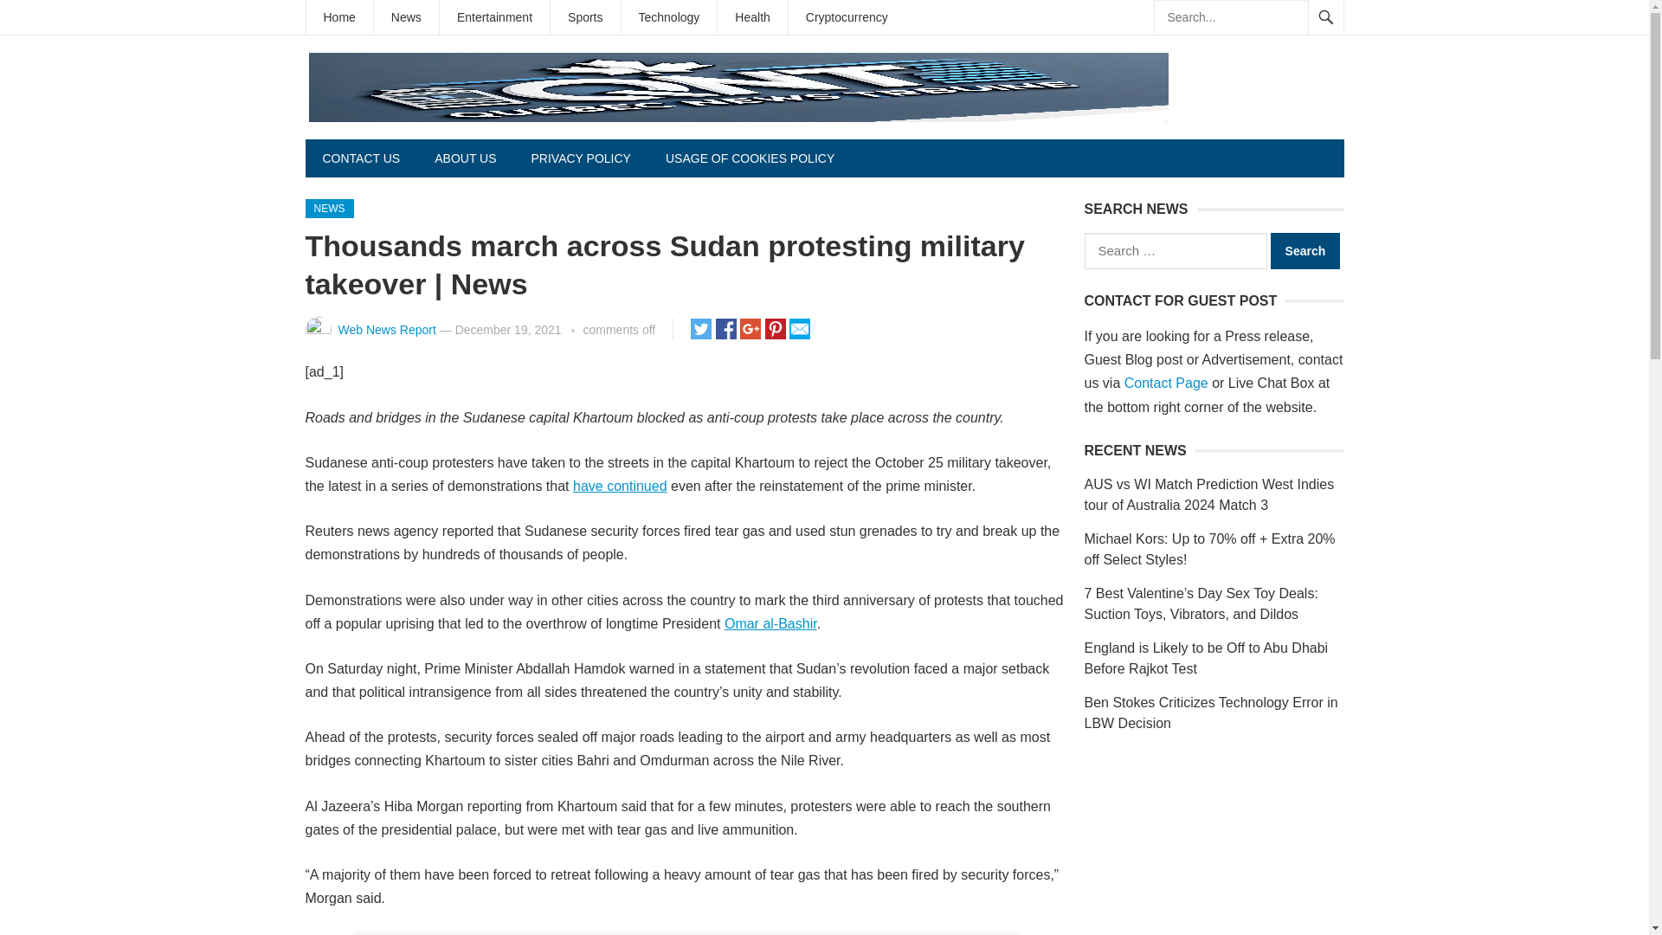 This screenshot has height=935, width=1662. What do you see at coordinates (1305, 251) in the screenshot?
I see `Search` at bounding box center [1305, 251].